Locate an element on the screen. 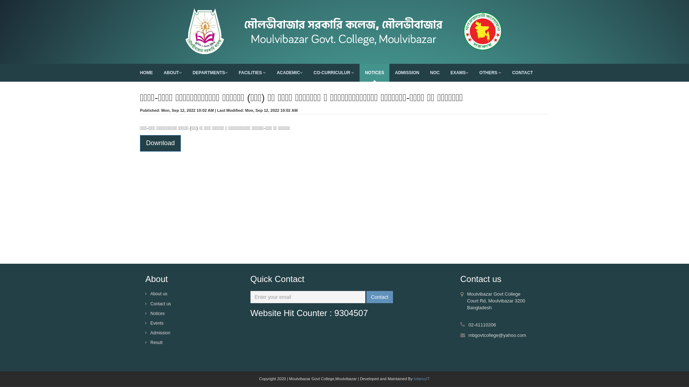 The width and height of the screenshot is (689, 387). ADMISSION is located at coordinates (407, 73).